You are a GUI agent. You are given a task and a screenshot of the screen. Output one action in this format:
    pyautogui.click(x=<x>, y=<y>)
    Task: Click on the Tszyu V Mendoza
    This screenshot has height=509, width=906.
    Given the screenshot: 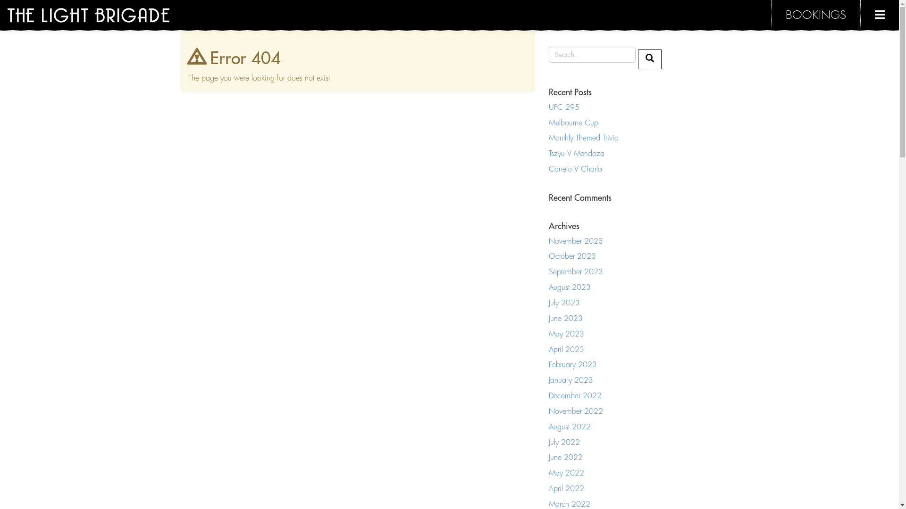 What is the action you would take?
    pyautogui.click(x=576, y=154)
    